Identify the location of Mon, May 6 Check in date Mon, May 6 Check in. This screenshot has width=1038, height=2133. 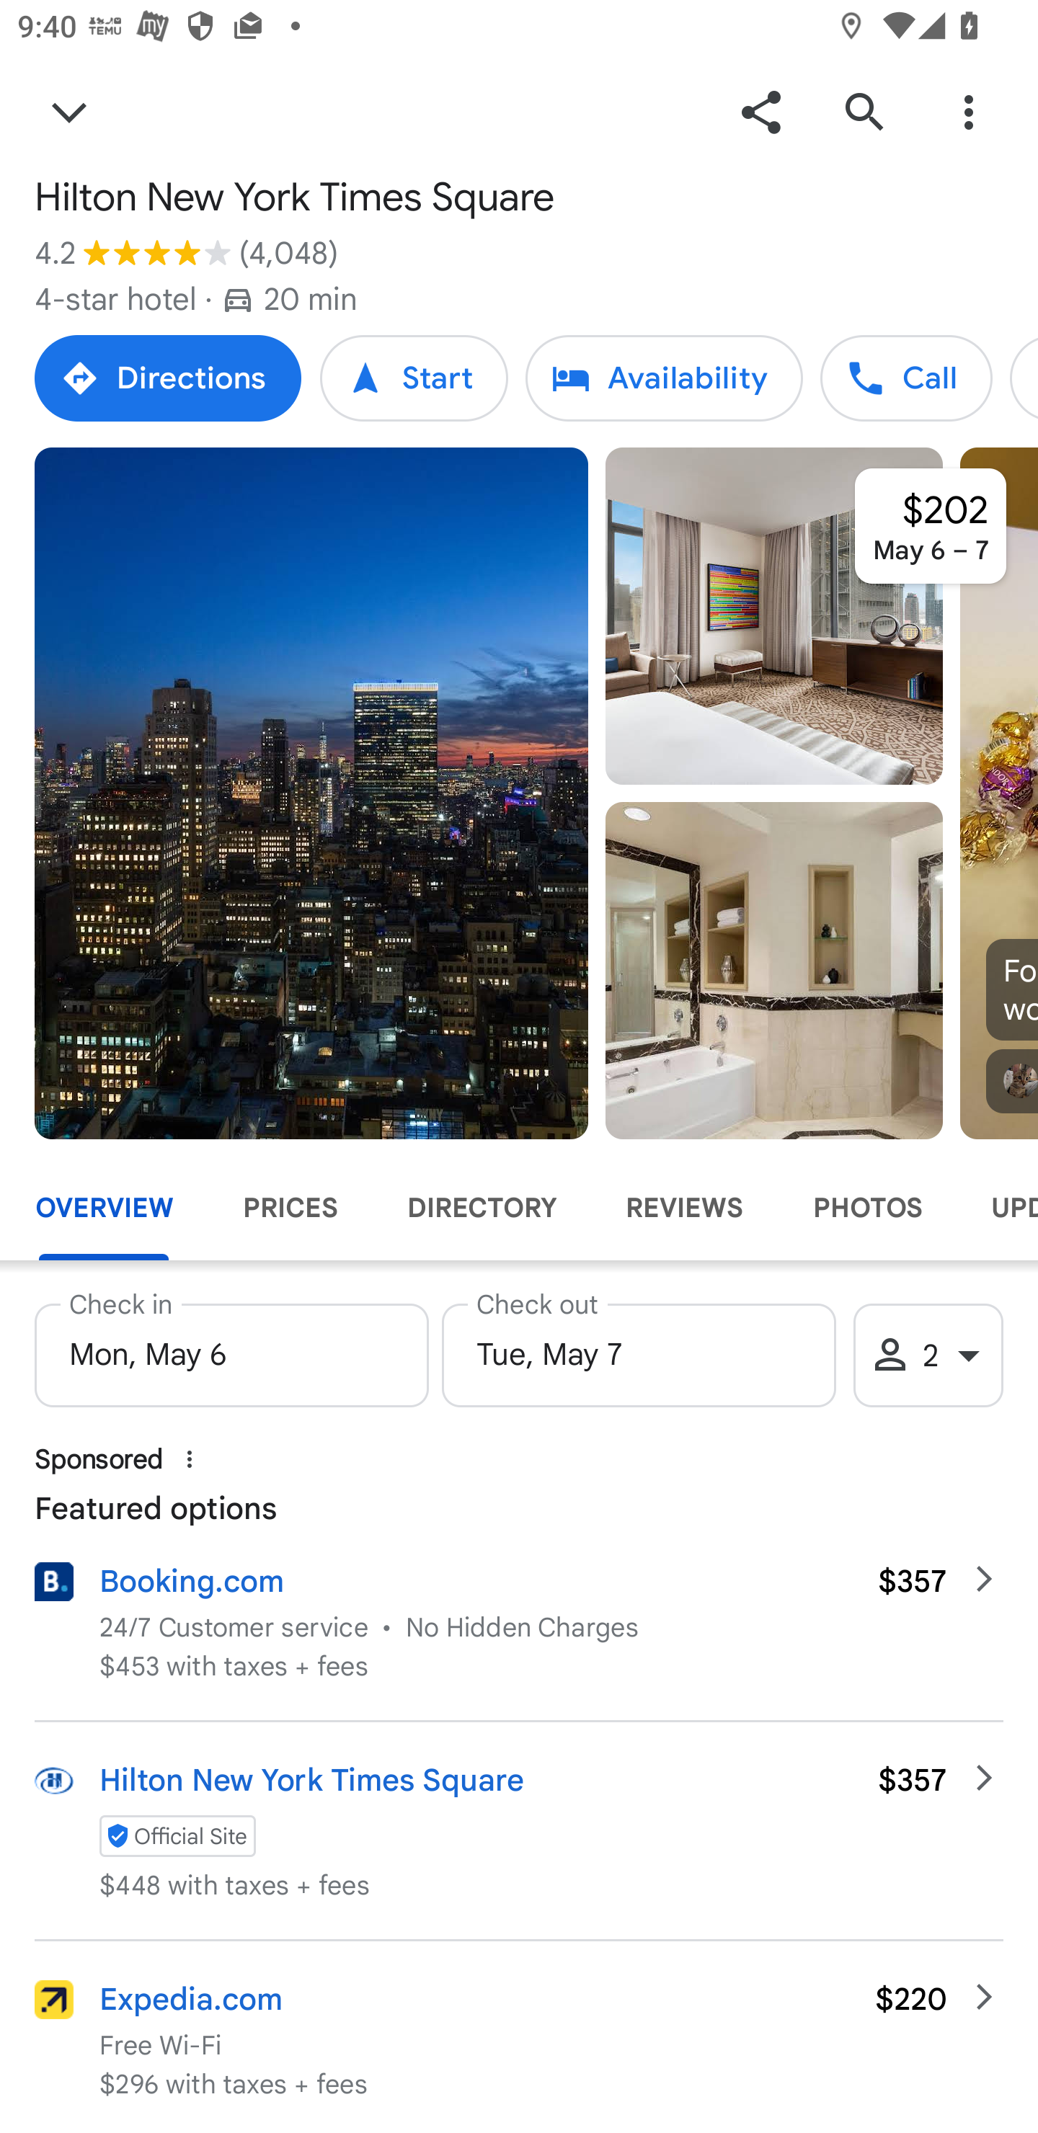
(231, 1348).